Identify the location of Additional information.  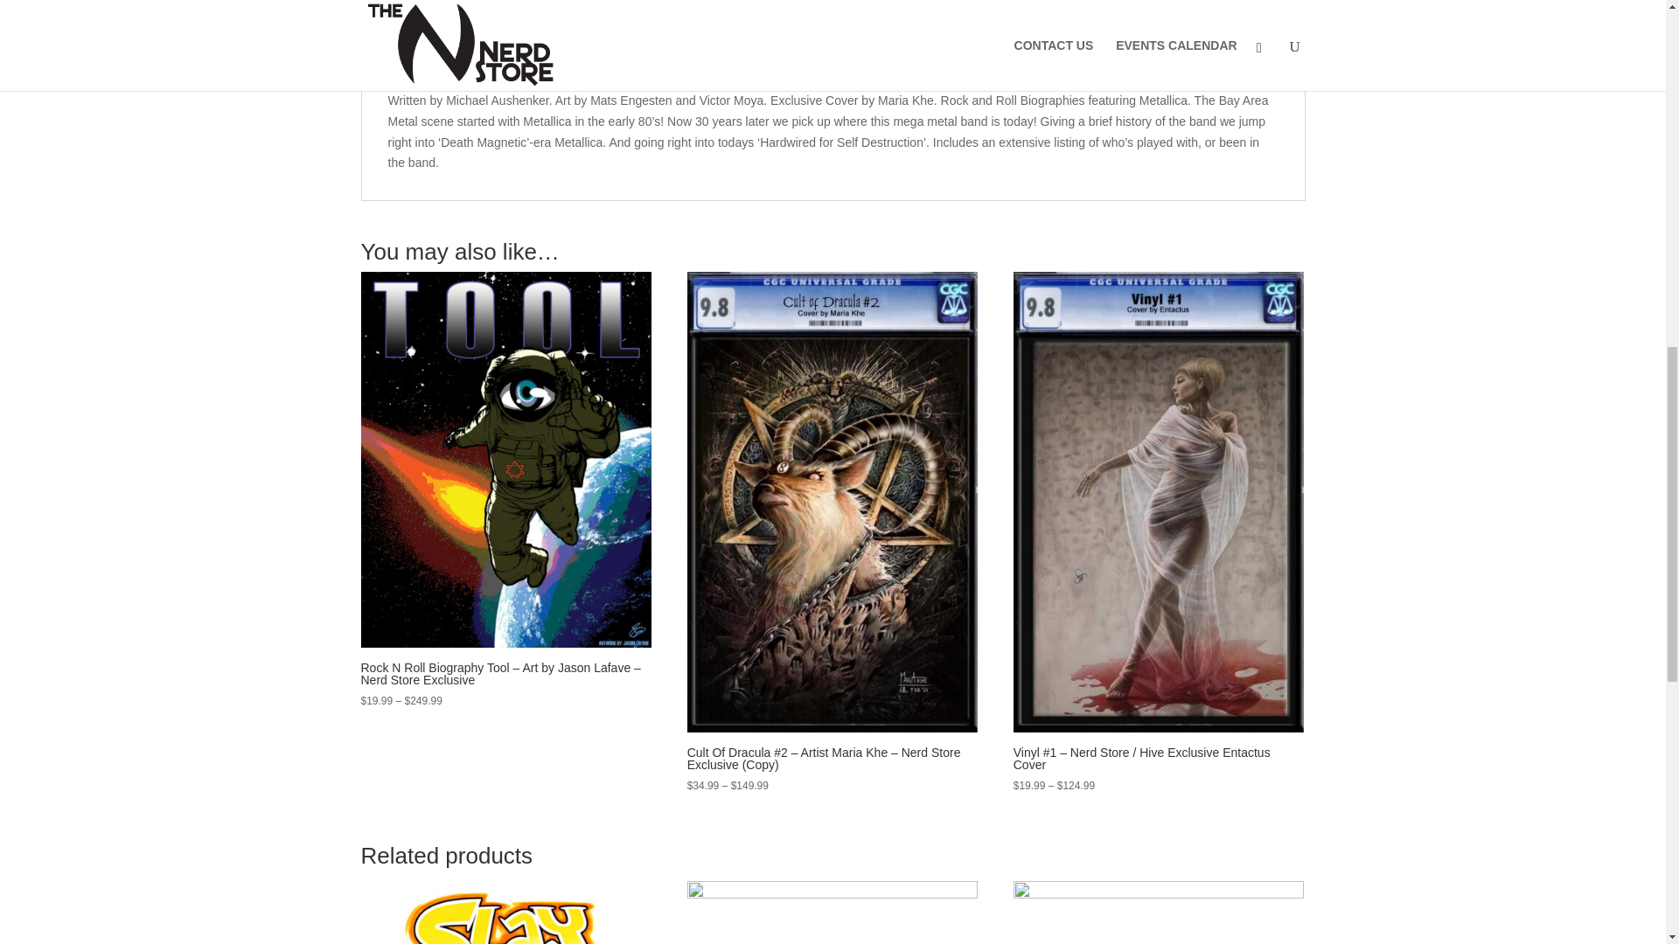
(550, 17).